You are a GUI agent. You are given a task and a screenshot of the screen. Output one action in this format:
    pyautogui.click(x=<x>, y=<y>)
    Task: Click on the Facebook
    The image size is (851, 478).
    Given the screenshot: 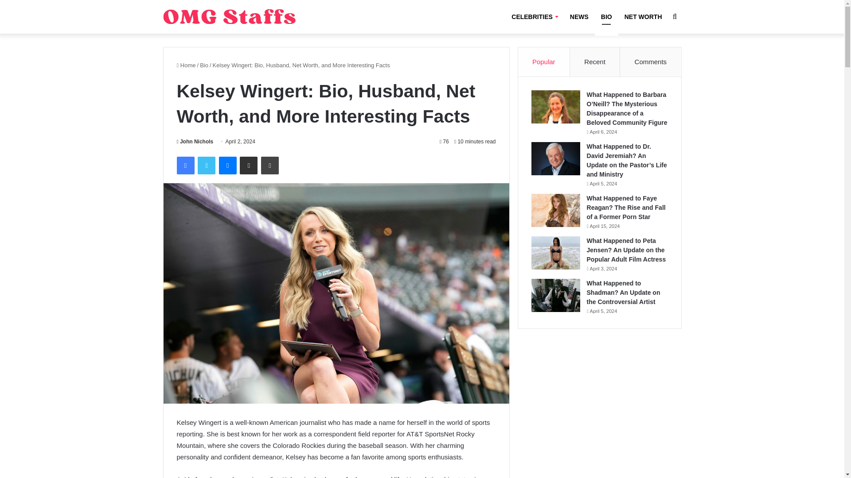 What is the action you would take?
    pyautogui.click(x=185, y=166)
    